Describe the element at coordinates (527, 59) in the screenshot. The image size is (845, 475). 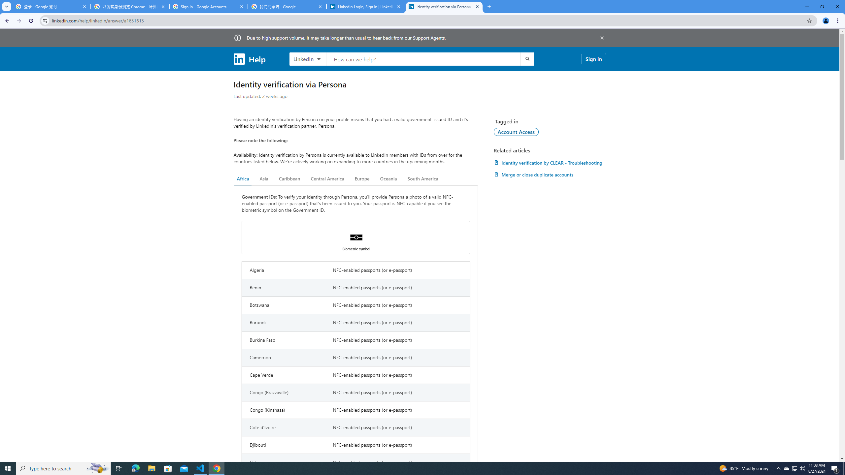
I see `Submit search` at that location.